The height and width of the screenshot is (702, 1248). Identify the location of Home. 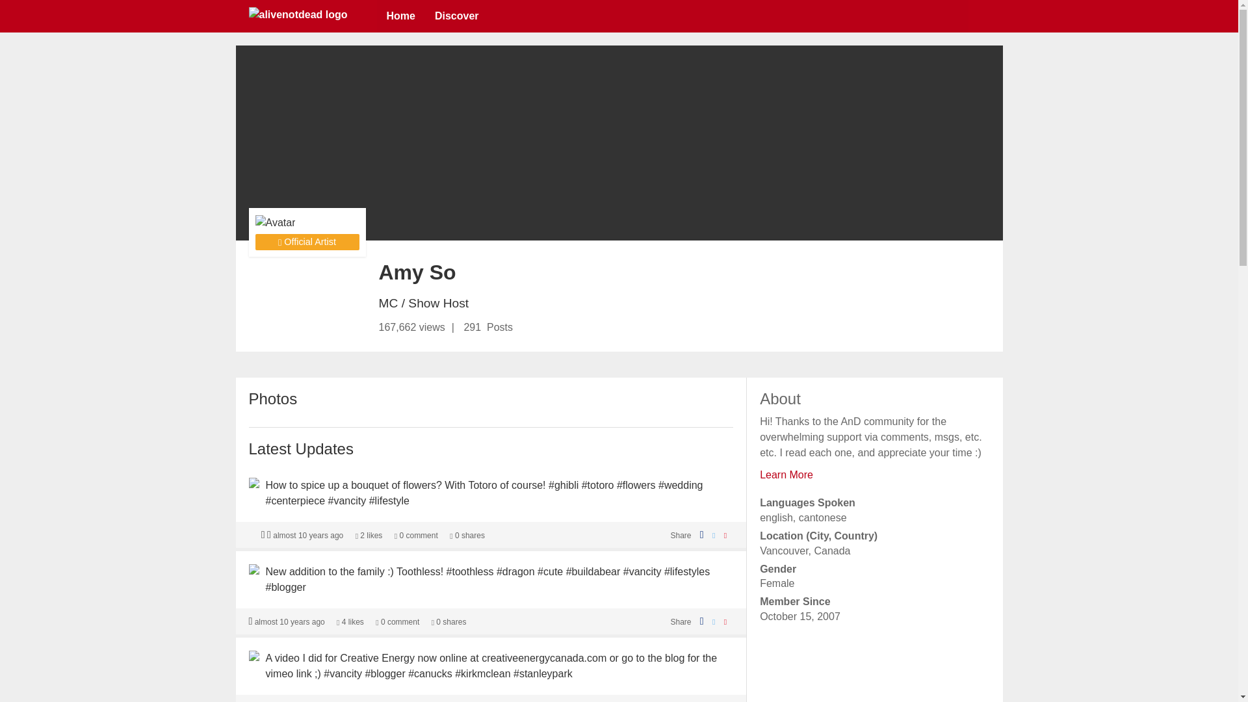
(400, 16).